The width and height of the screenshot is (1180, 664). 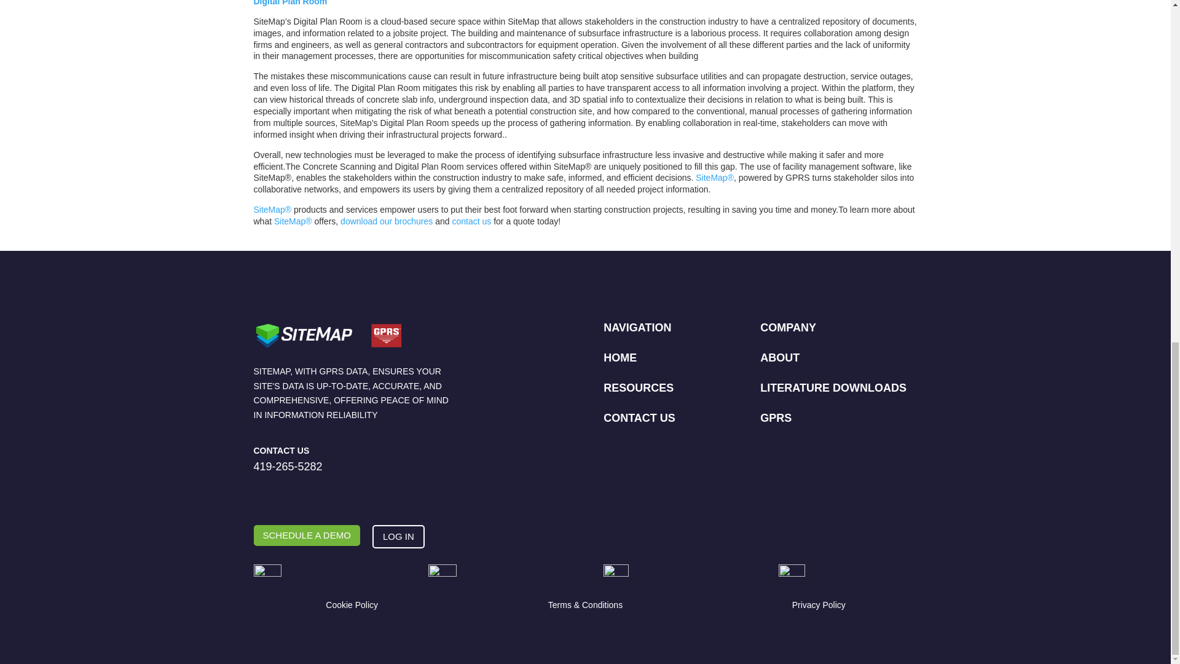 What do you see at coordinates (442, 579) in the screenshot?
I see `youtube small` at bounding box center [442, 579].